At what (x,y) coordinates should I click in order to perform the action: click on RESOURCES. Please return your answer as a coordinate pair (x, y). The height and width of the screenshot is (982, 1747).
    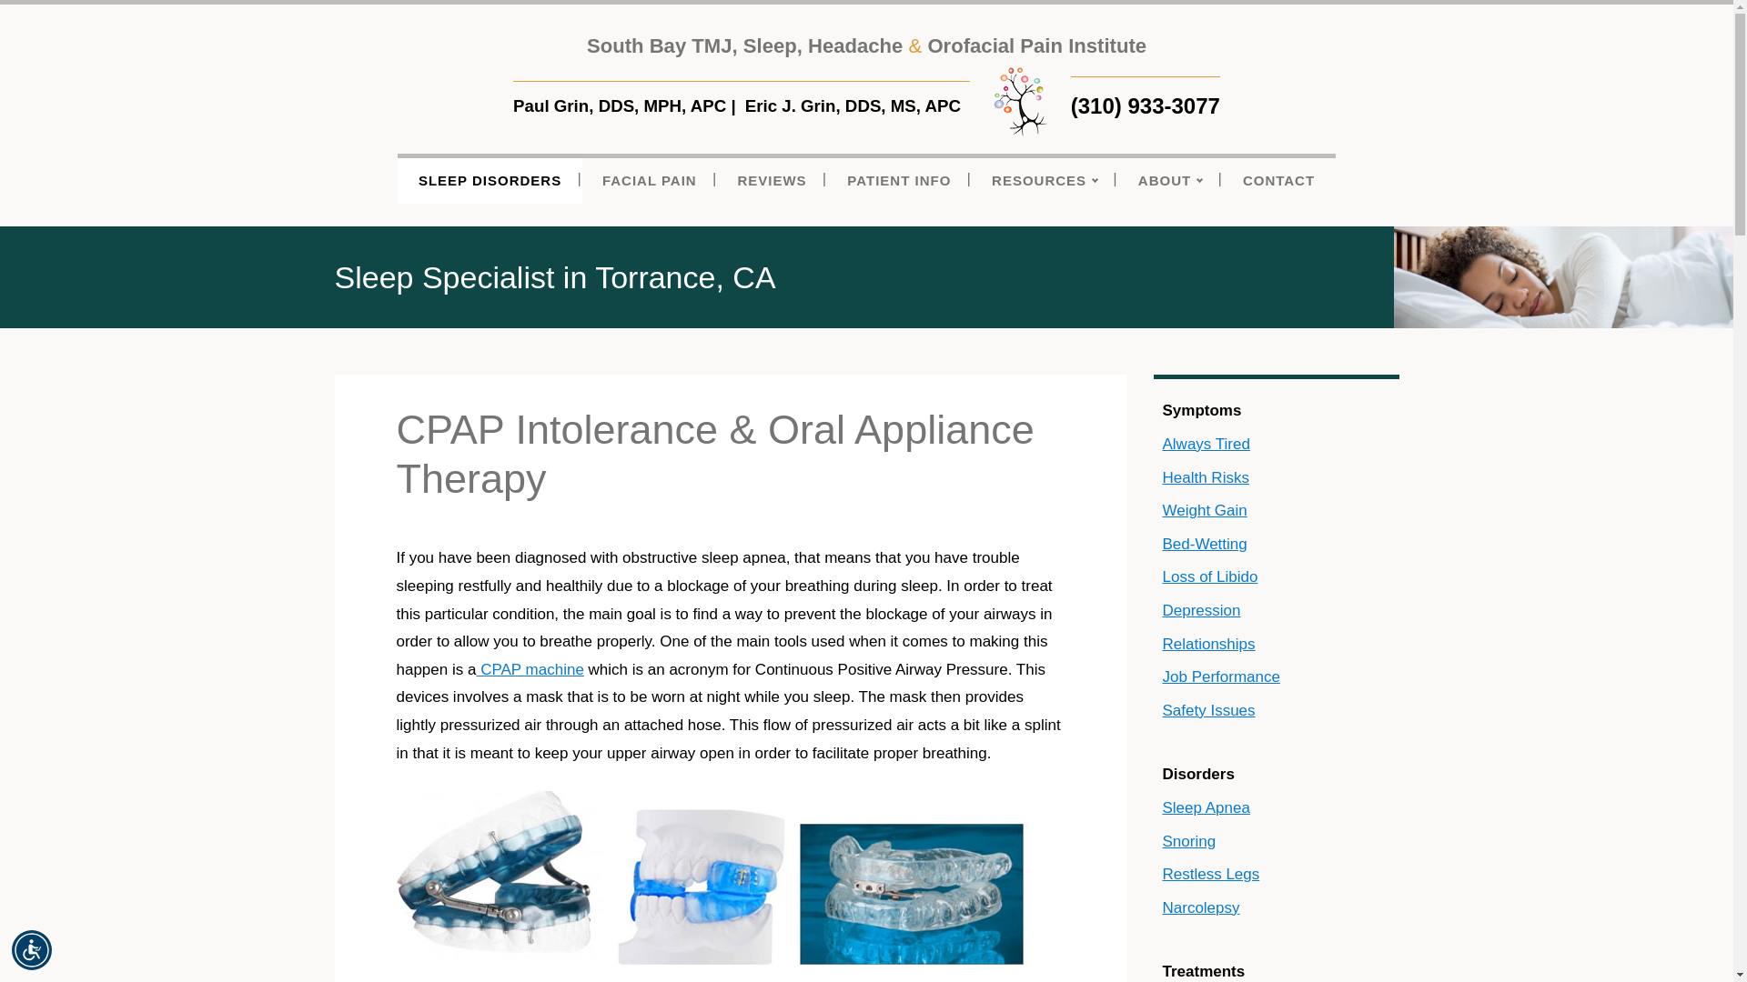
    Looking at the image, I should click on (1045, 178).